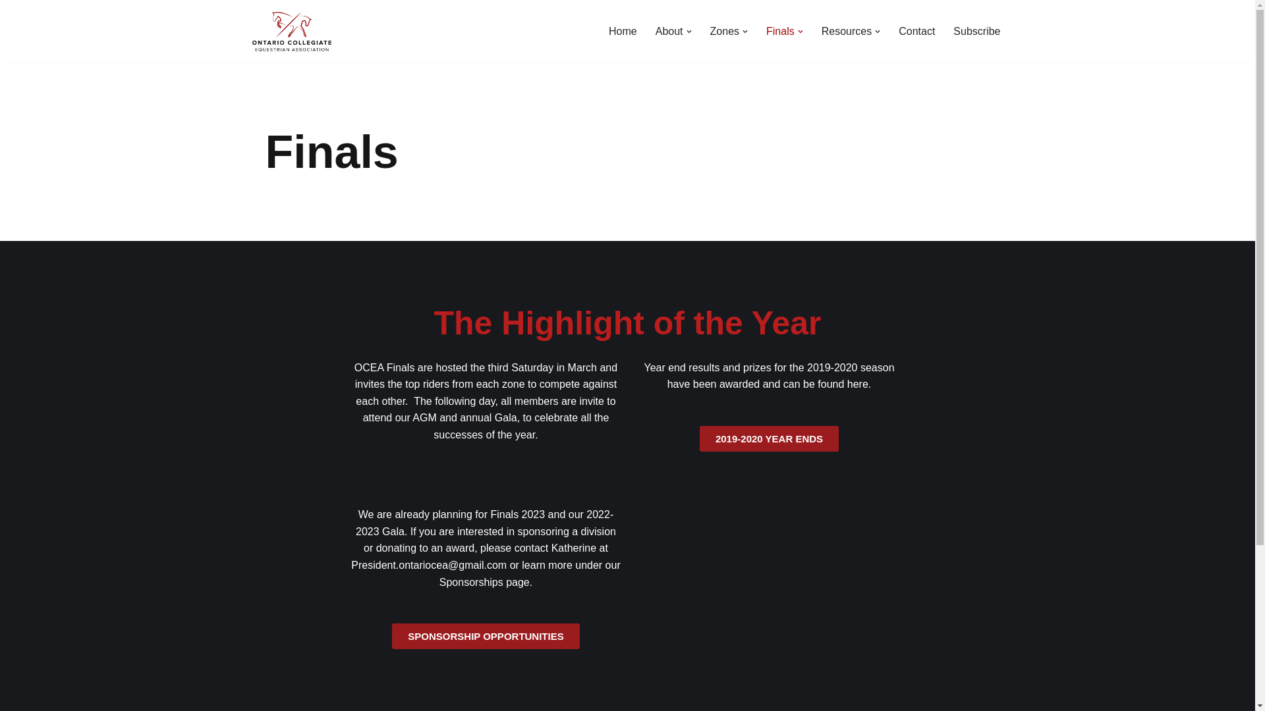 Image resolution: width=1265 pixels, height=711 pixels. Describe the element at coordinates (976, 30) in the screenshot. I see `Subscribe` at that location.